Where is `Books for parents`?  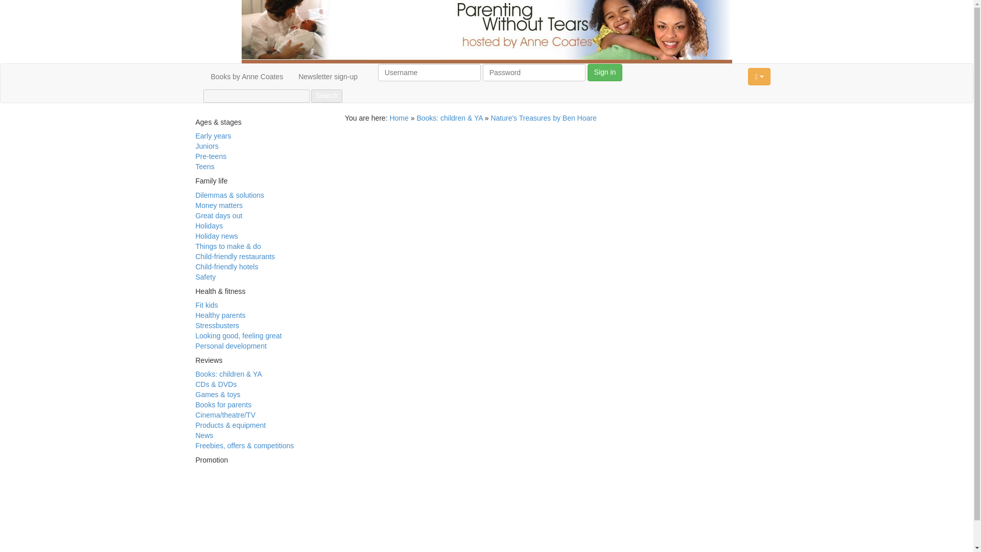 Books for parents is located at coordinates (223, 405).